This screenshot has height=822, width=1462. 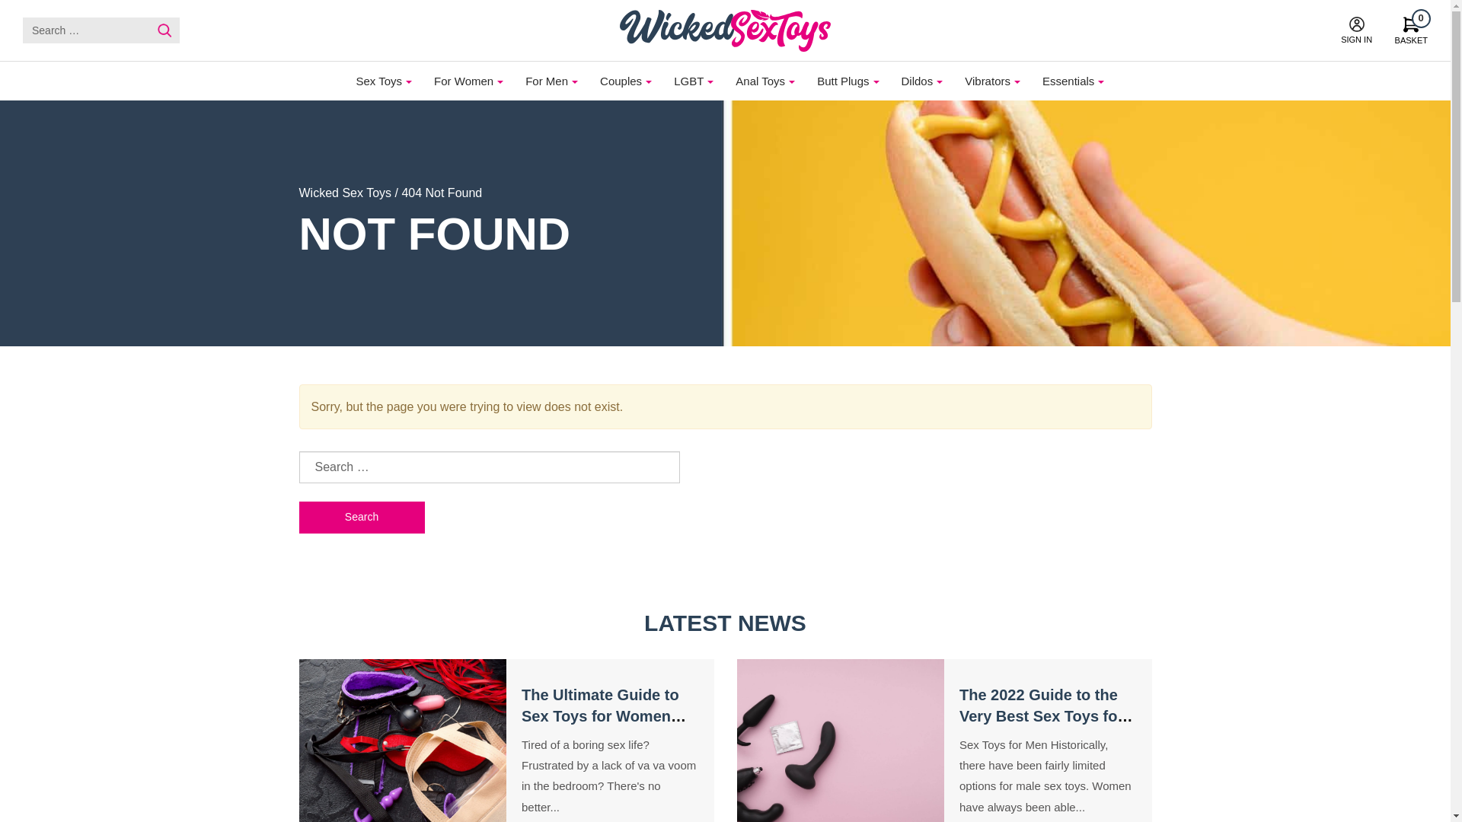 What do you see at coordinates (547, 81) in the screenshot?
I see `LGBT` at bounding box center [547, 81].